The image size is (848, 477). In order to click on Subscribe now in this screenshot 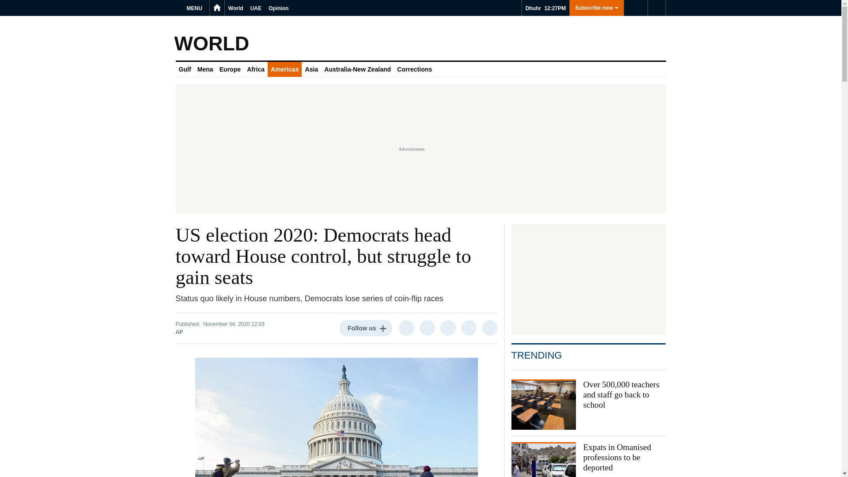, I will do `click(596, 8)`.